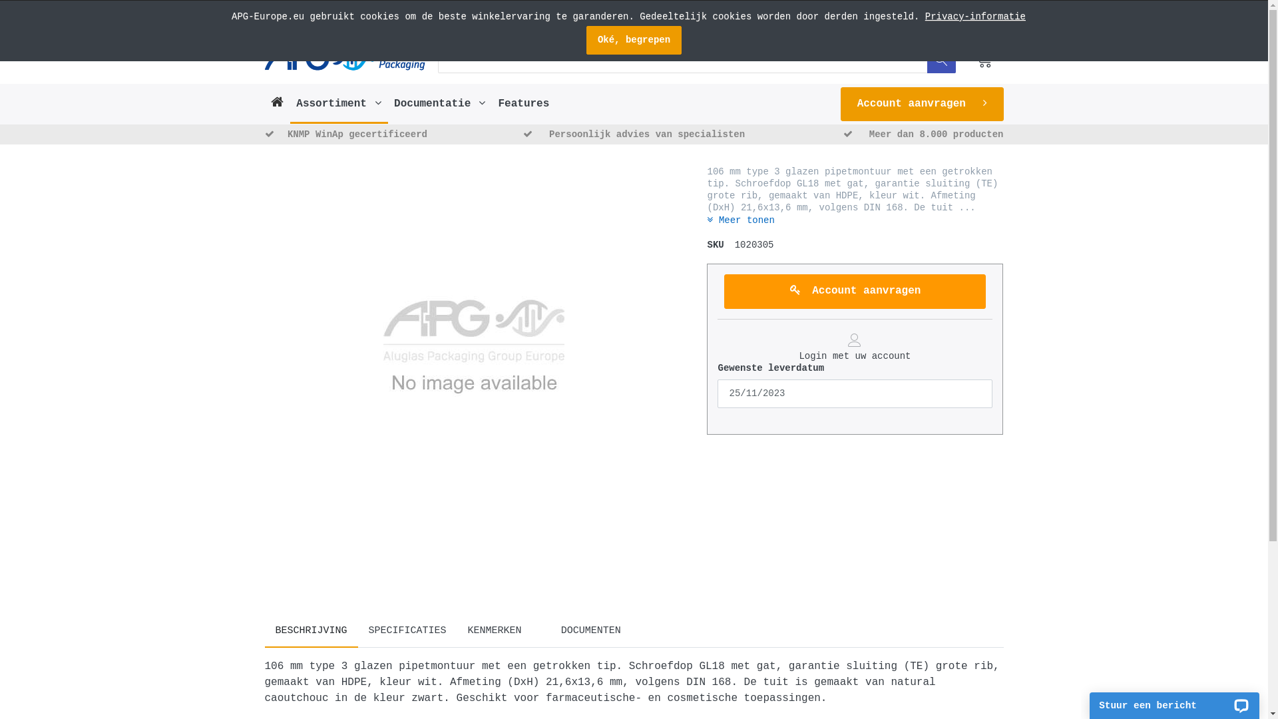 This screenshot has width=1278, height=719. What do you see at coordinates (407, 631) in the screenshot?
I see `SPECIFICATIES` at bounding box center [407, 631].